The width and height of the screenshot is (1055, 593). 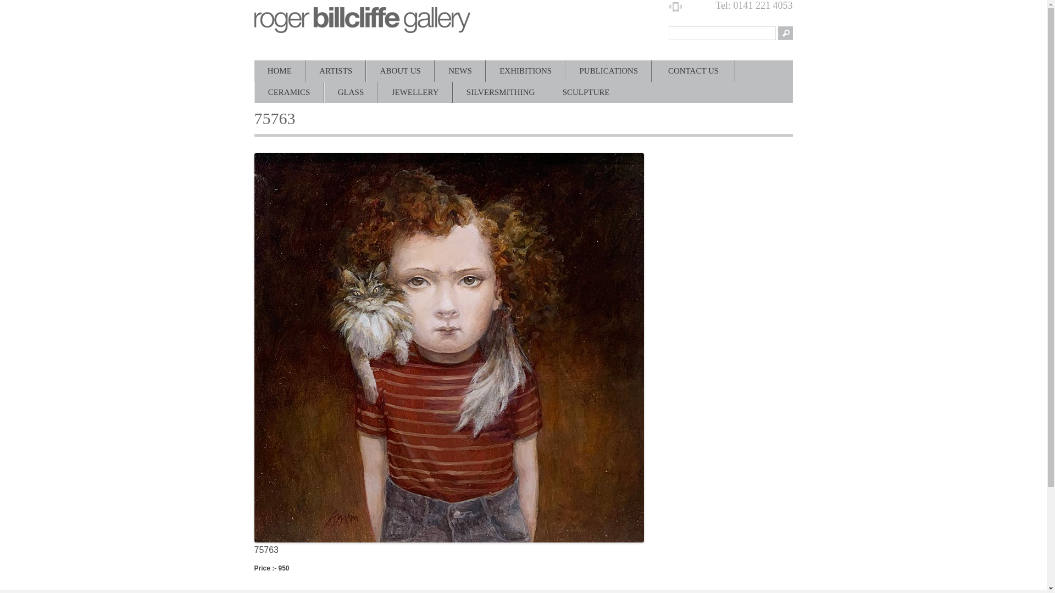 What do you see at coordinates (693, 71) in the screenshot?
I see `CONTACT US` at bounding box center [693, 71].